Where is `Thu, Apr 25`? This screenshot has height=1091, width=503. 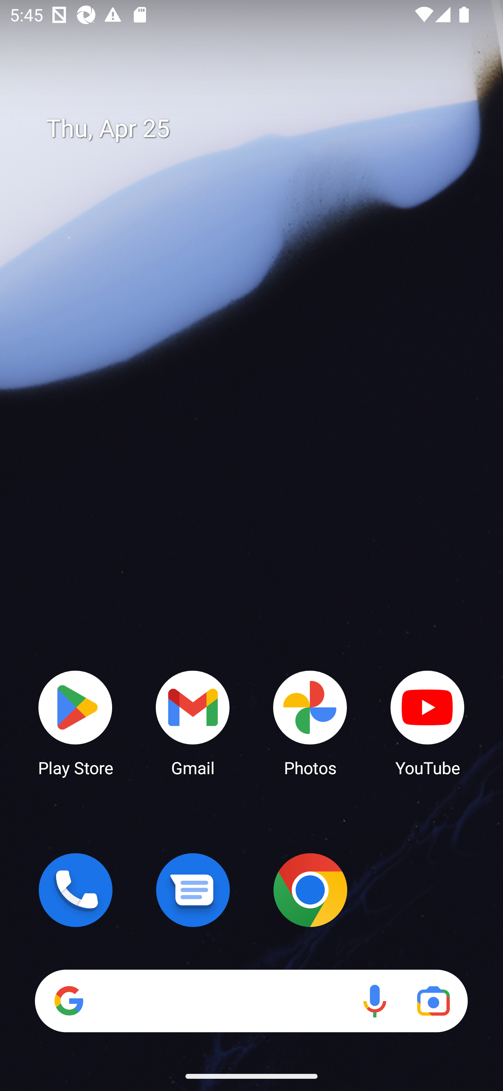
Thu, Apr 25 is located at coordinates (261, 129).